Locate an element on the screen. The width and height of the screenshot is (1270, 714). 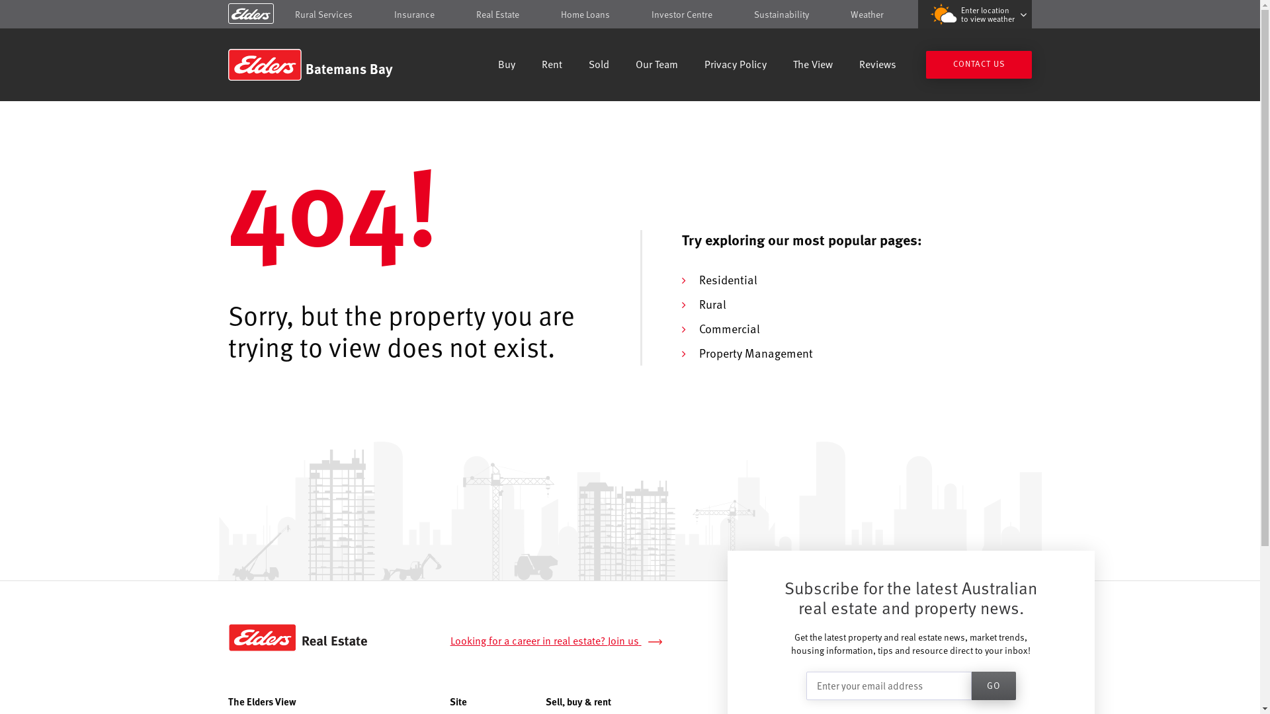
Weather is located at coordinates (867, 15).